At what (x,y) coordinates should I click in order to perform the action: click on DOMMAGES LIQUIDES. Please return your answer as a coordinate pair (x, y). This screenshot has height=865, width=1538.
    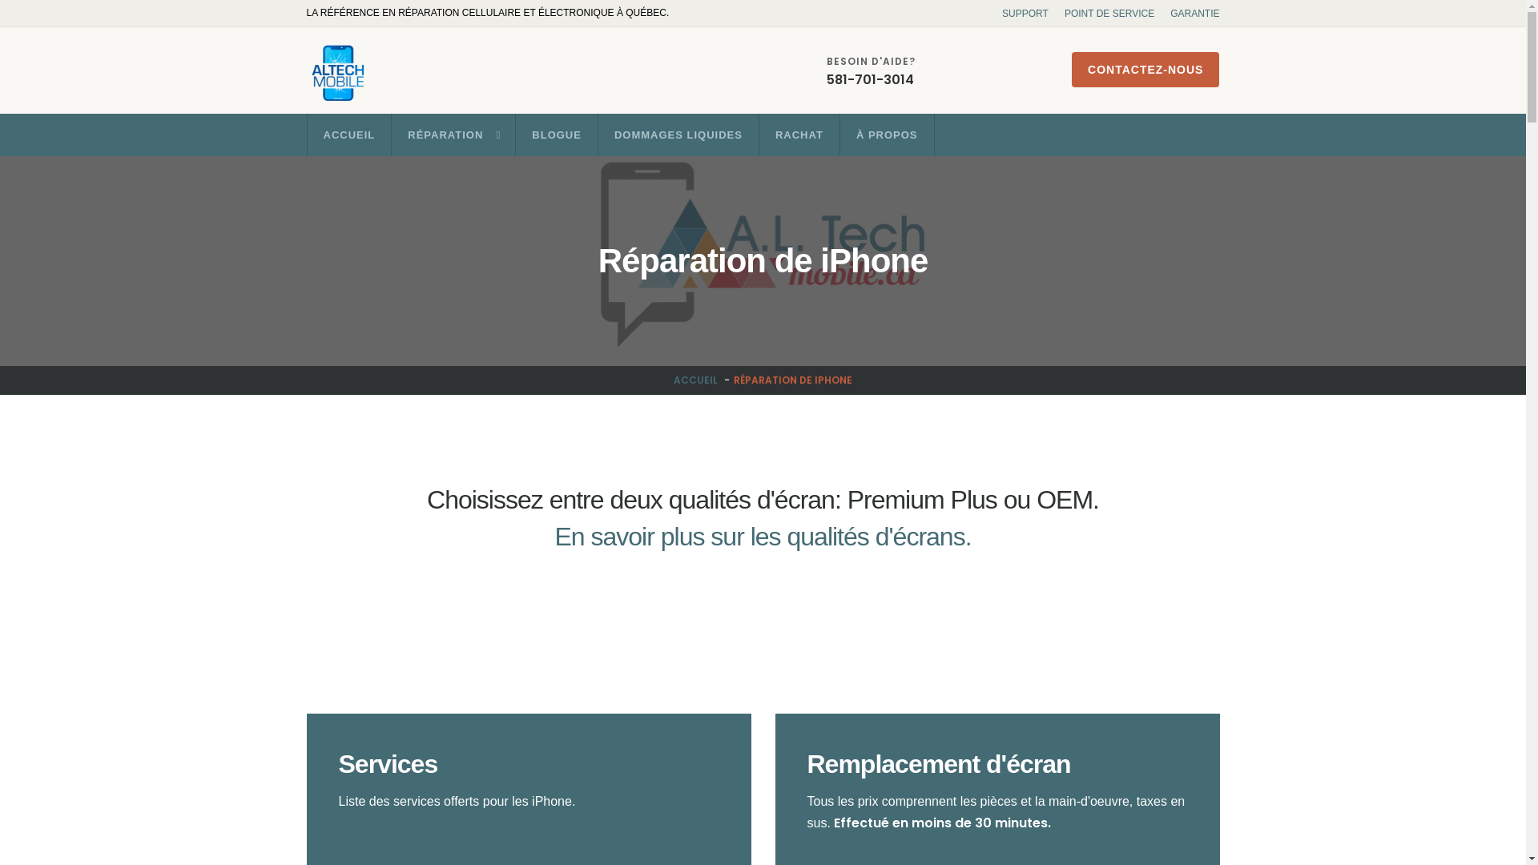
    Looking at the image, I should click on (678, 135).